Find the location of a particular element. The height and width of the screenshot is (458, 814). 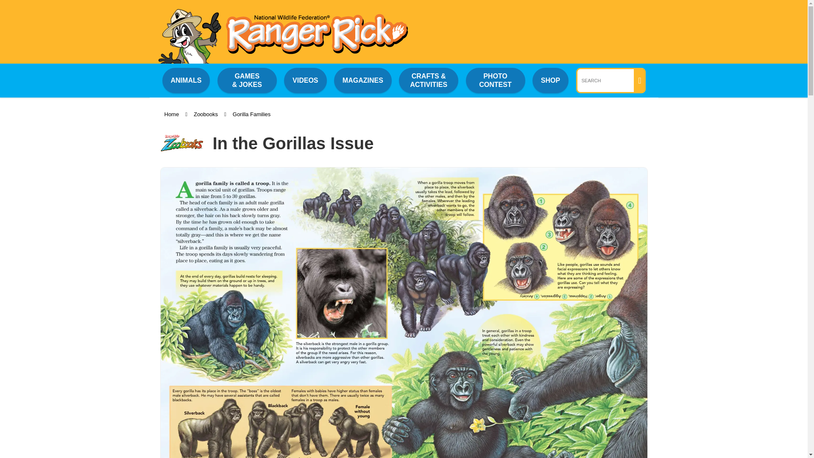

VIDEOS is located at coordinates (305, 80).